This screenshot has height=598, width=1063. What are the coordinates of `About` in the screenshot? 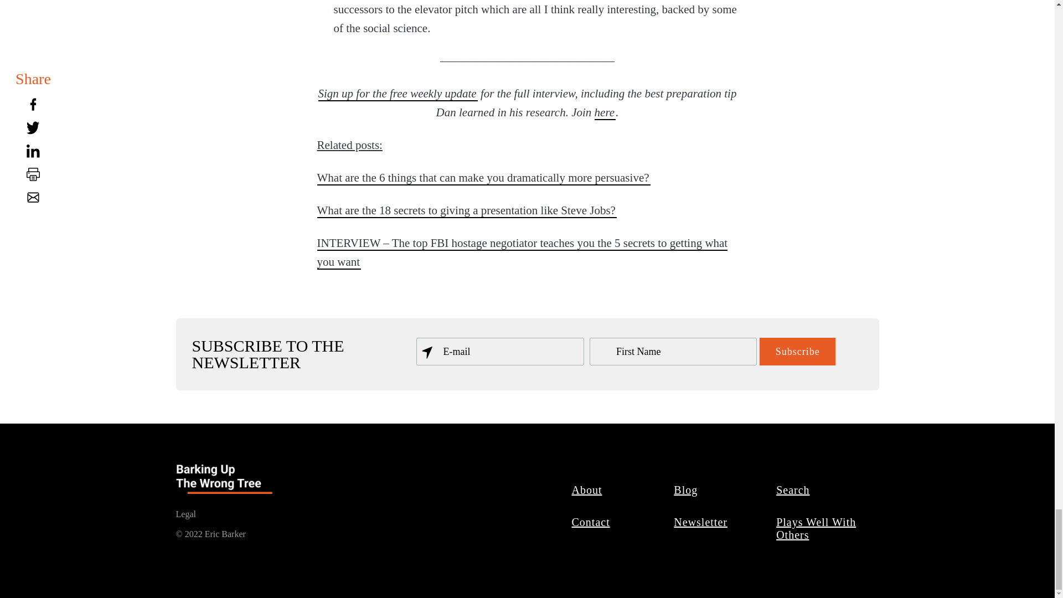 It's located at (587, 489).